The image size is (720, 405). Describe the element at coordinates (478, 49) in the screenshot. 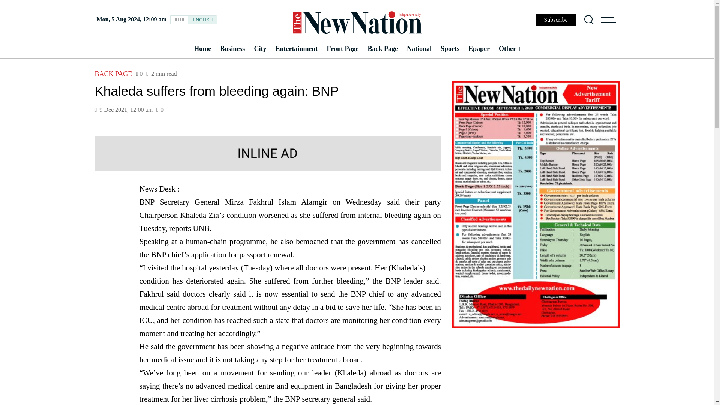

I see `Epaper` at that location.